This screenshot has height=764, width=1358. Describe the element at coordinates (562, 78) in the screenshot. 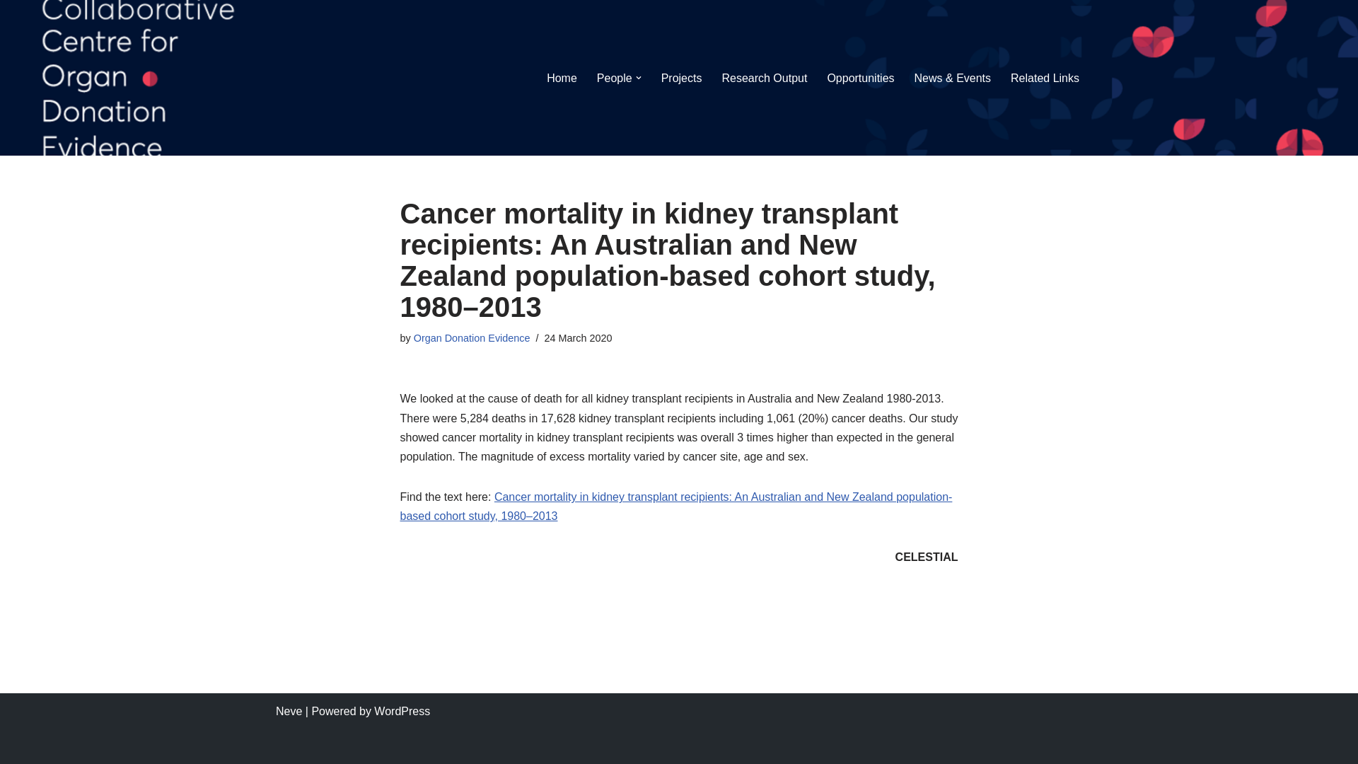

I see `Home` at that location.